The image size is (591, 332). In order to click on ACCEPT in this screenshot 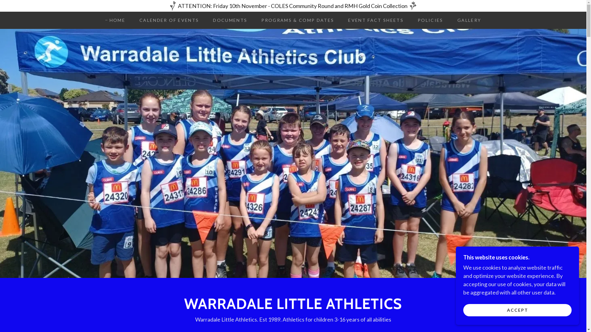, I will do `click(517, 310)`.